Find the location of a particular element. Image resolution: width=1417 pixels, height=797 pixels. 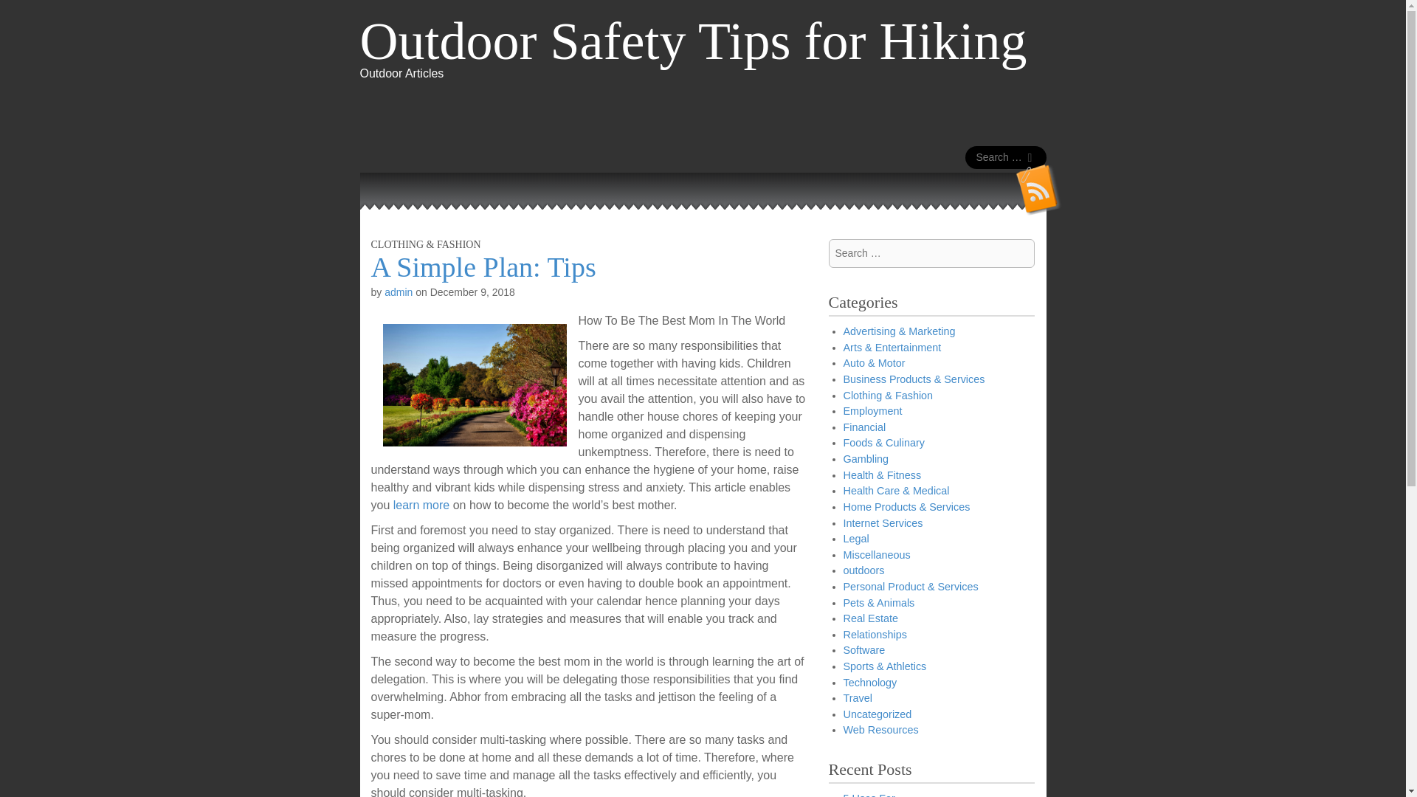

admin is located at coordinates (398, 291).